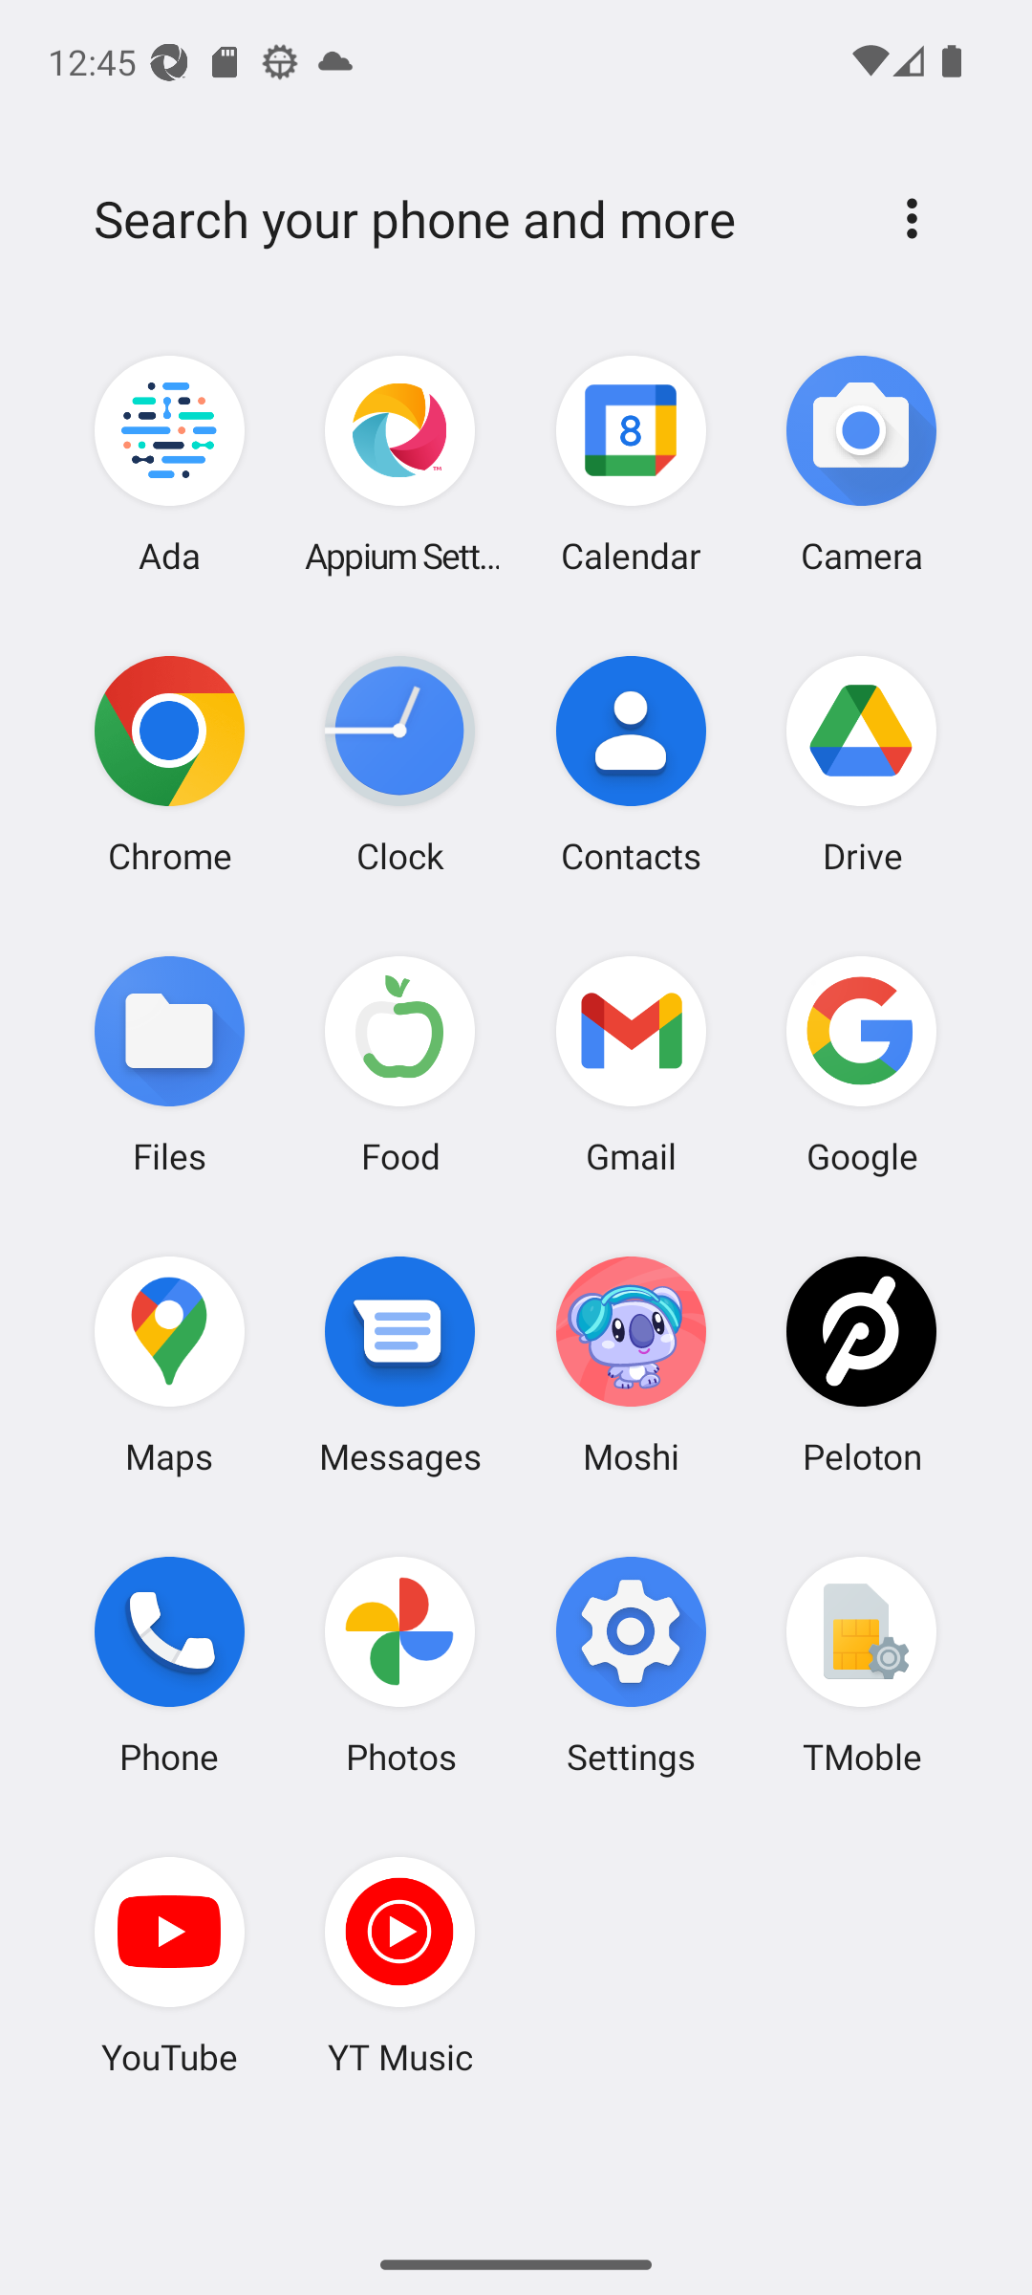 The image size is (1032, 2295). I want to click on Appium Settings, so click(400, 465).